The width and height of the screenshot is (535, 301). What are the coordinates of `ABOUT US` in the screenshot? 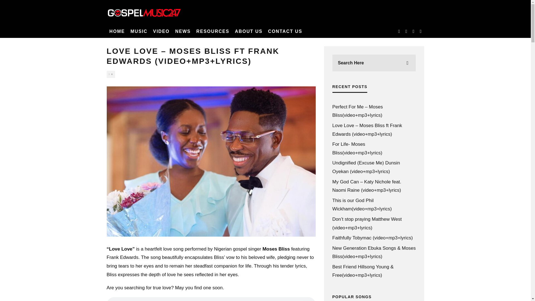 It's located at (249, 31).